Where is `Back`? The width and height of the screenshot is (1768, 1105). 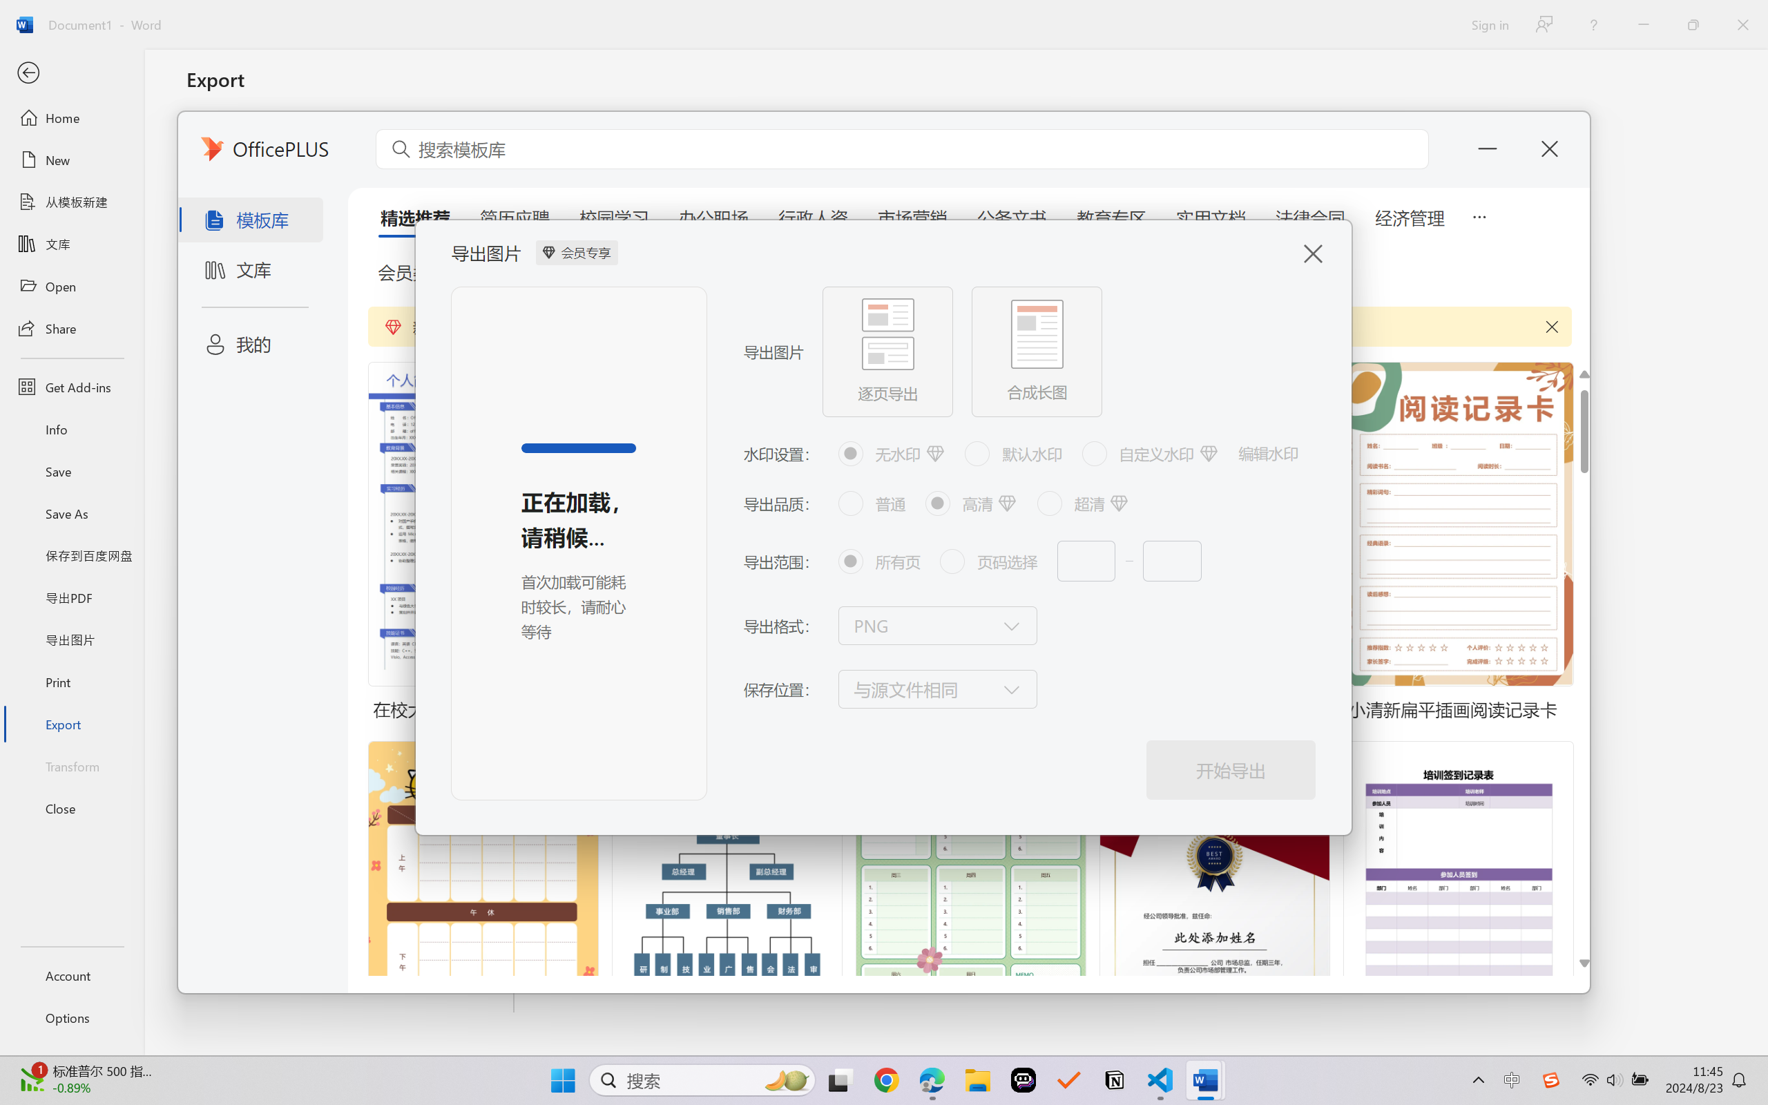
Back is located at coordinates (72, 73).